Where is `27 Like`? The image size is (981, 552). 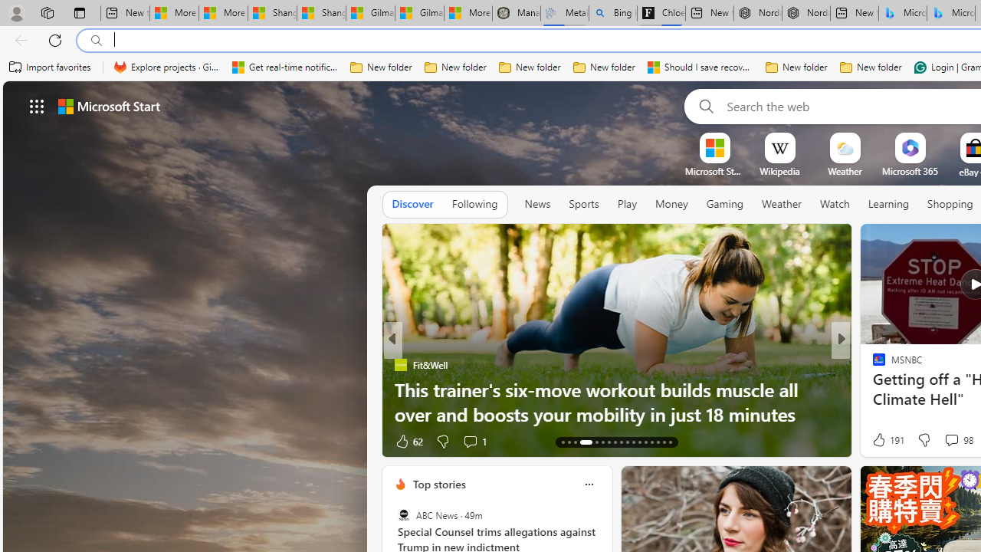 27 Like is located at coordinates (881, 440).